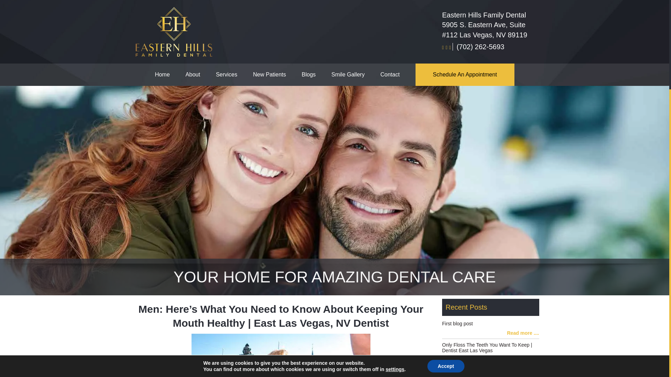 The height and width of the screenshot is (377, 671). Describe the element at coordinates (201, 75) in the screenshot. I see `About` at that location.